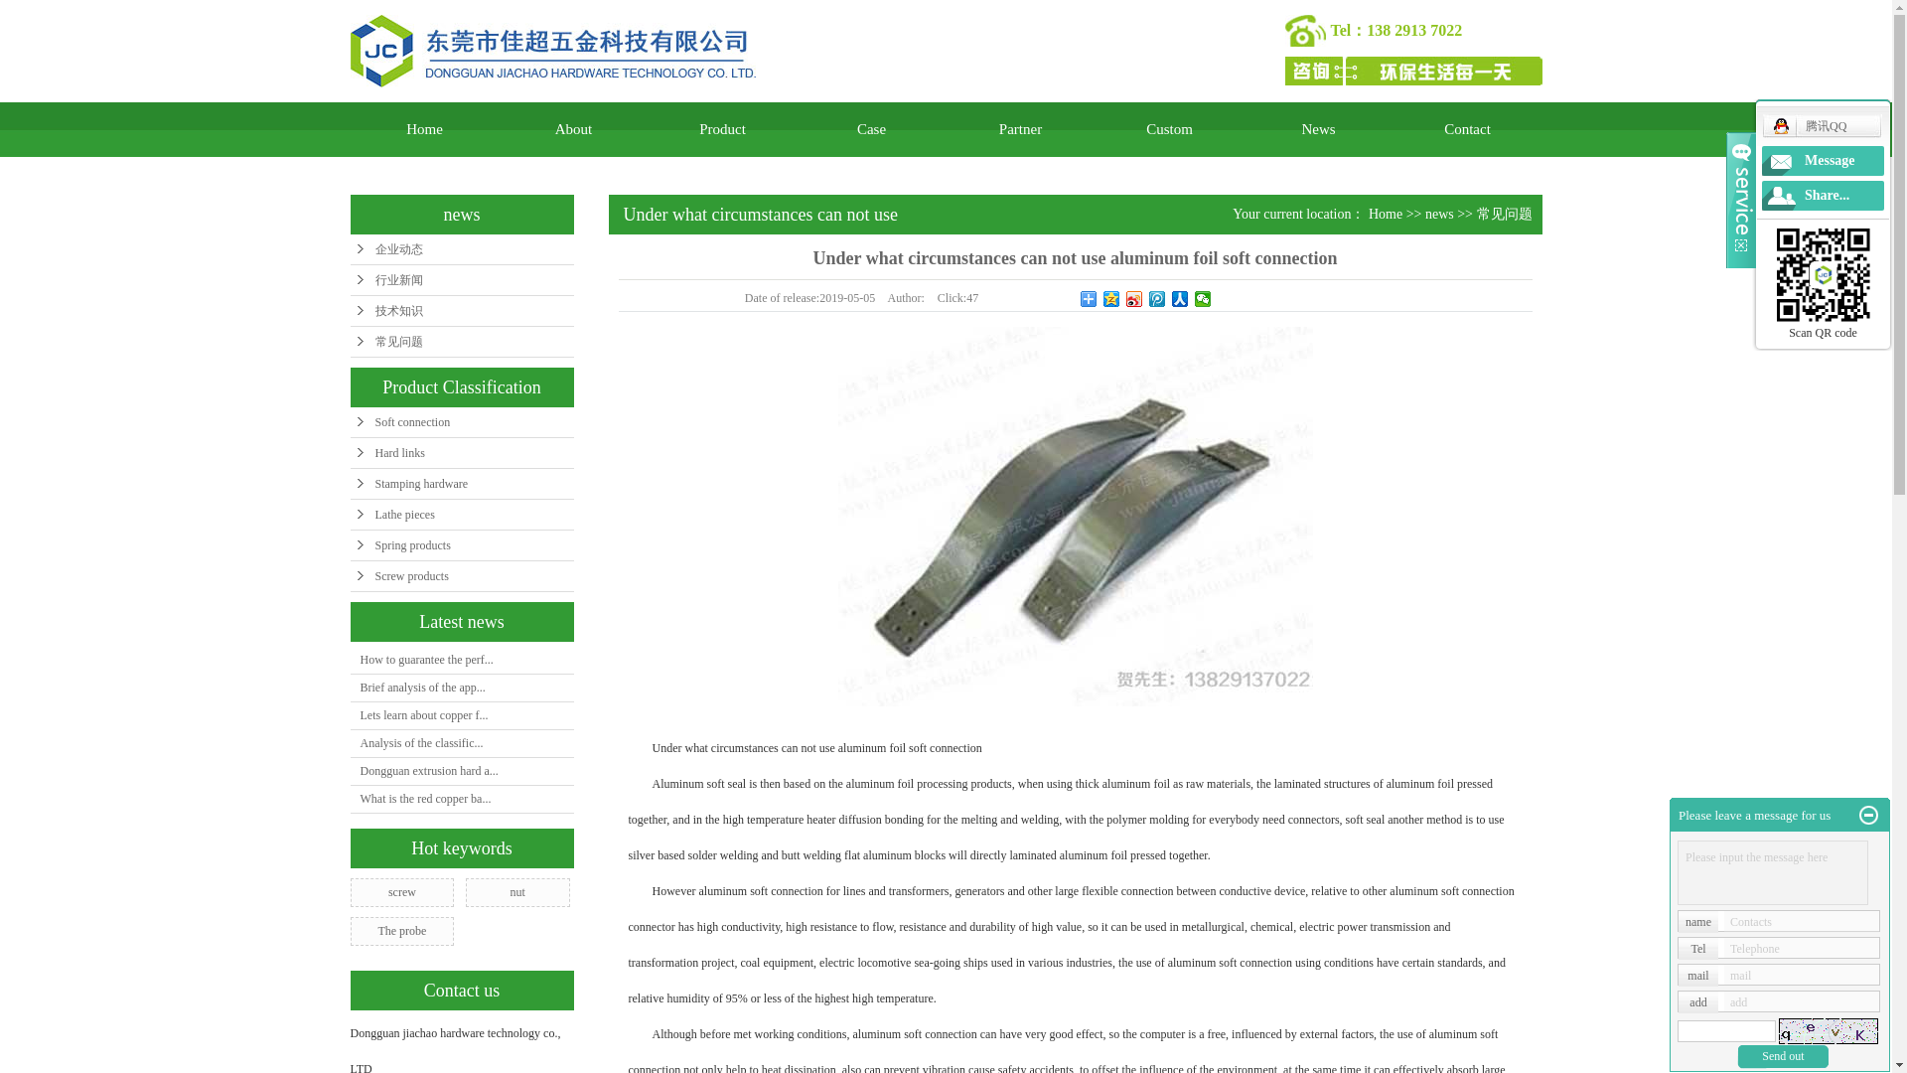 The width and height of the screenshot is (1907, 1073). I want to click on How to guarantee the perf..., so click(425, 659).